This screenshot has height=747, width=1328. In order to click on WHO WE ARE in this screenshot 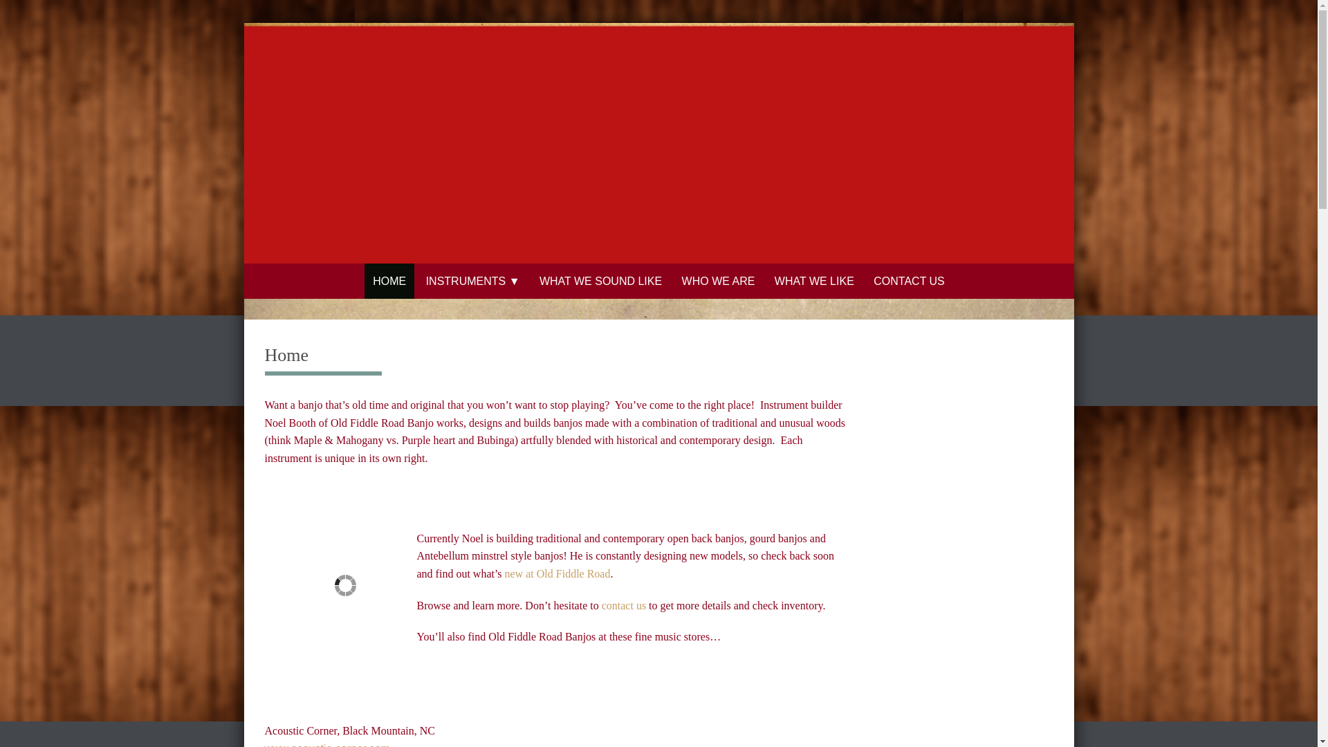, I will do `click(718, 281)`.